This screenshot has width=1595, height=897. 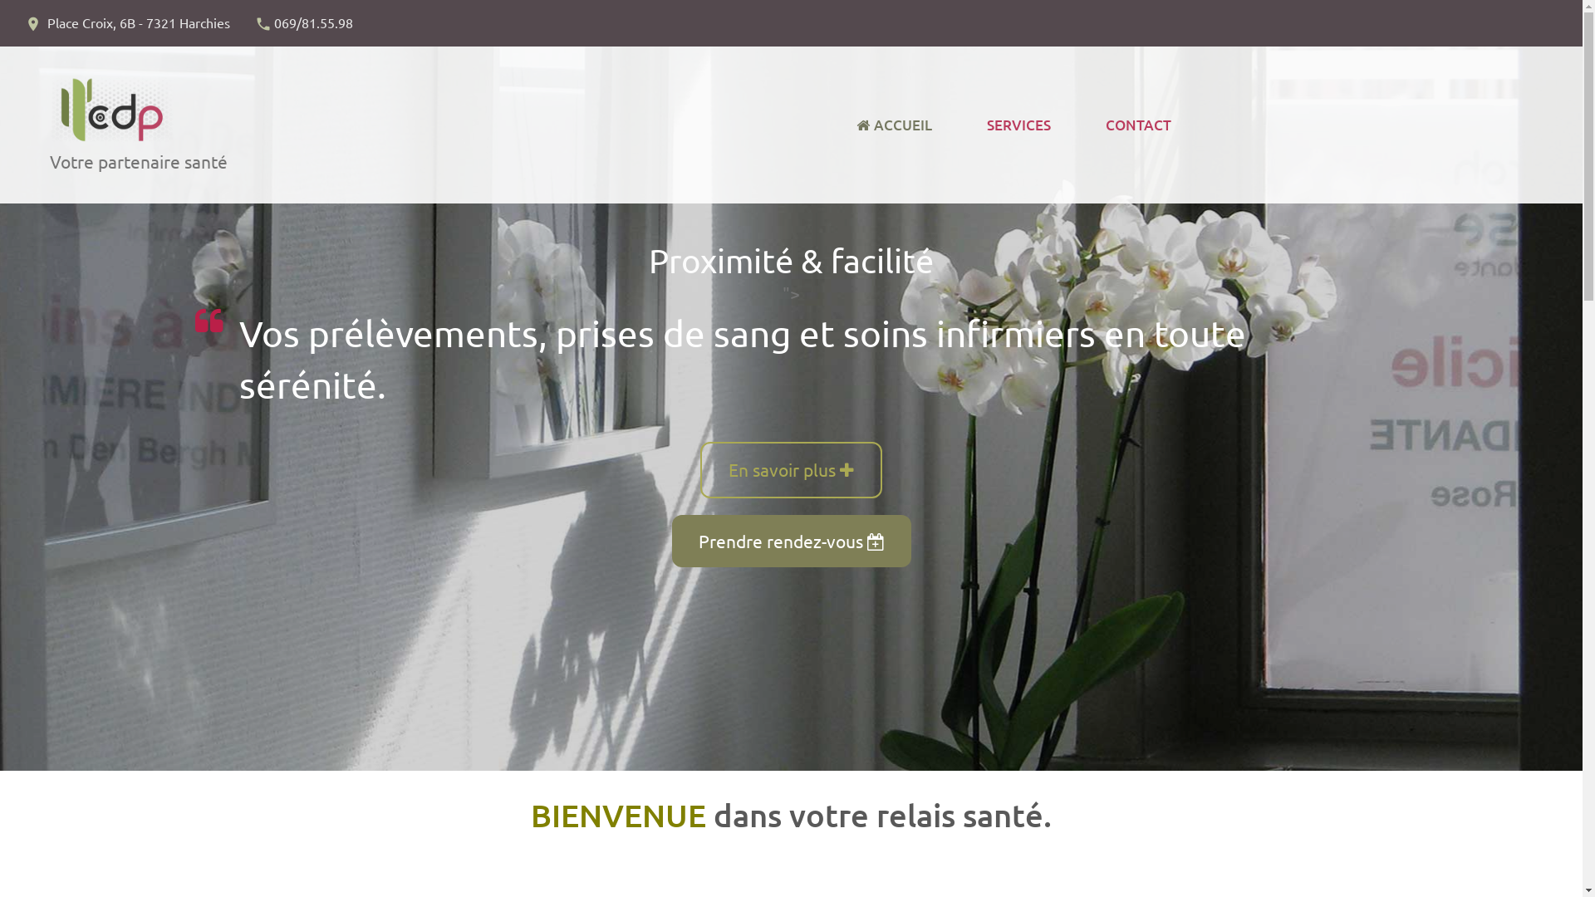 What do you see at coordinates (791, 470) in the screenshot?
I see `En savoir plus ` at bounding box center [791, 470].